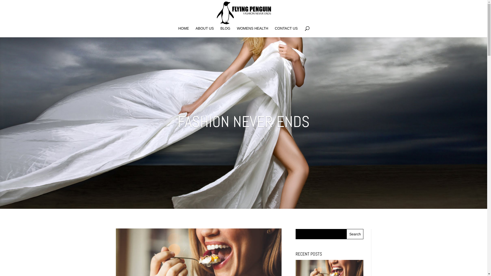  Describe the element at coordinates (355, 234) in the screenshot. I see `Search` at that location.